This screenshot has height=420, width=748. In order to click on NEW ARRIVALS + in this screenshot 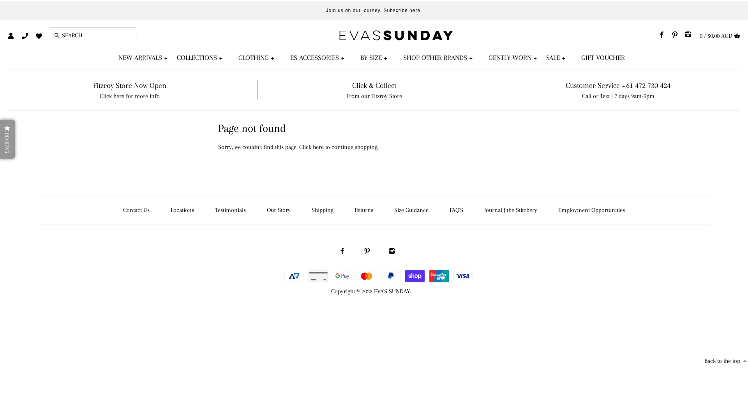, I will do `click(145, 58)`.